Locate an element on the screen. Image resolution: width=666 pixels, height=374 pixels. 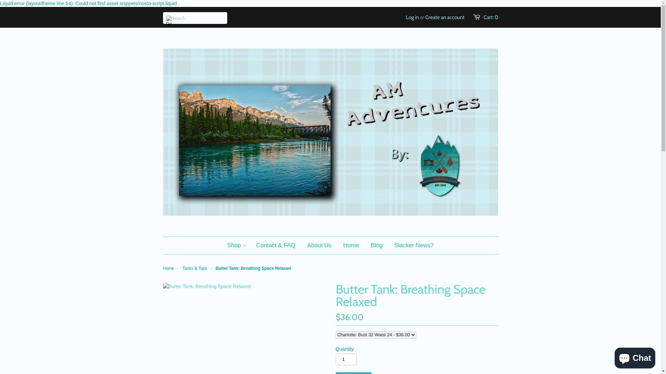
Log in is located at coordinates (412, 17).